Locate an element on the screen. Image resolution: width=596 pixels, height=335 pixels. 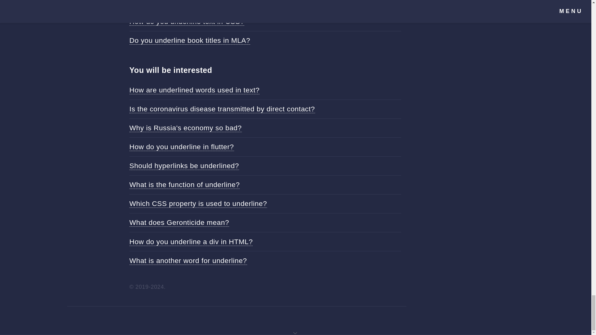
How do you underline text in CSS? is located at coordinates (187, 22).